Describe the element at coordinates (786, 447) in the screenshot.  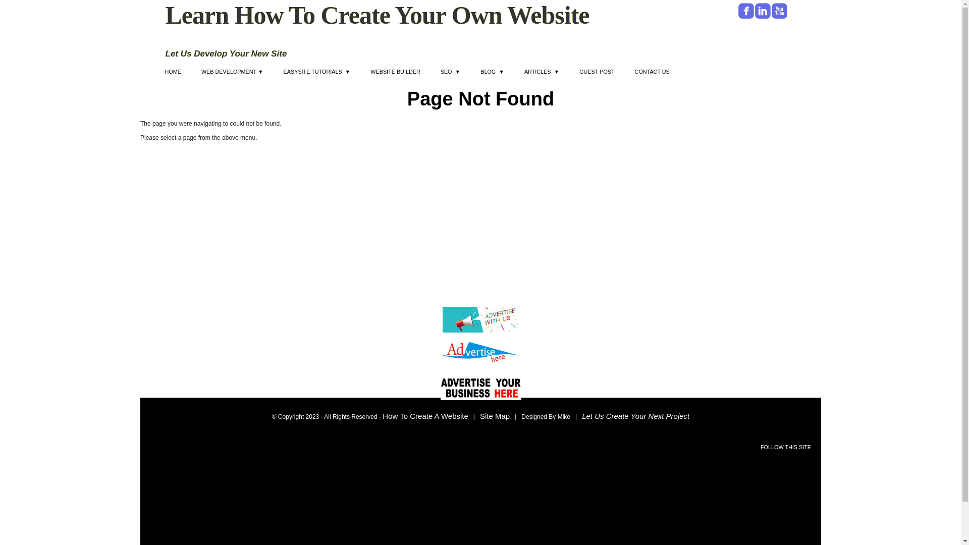
I see `FOLLOW THIS SITE` at that location.